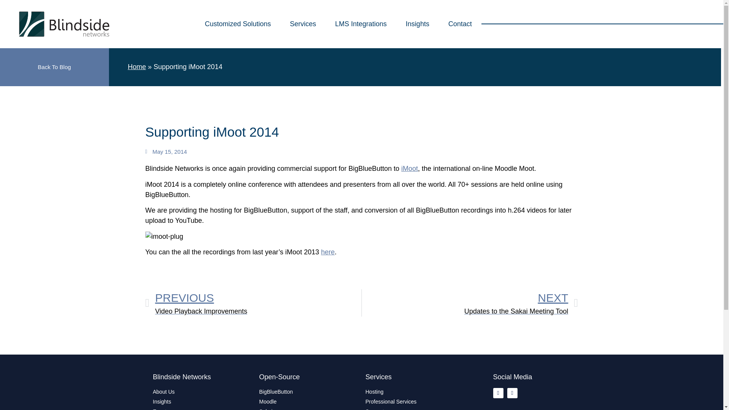  What do you see at coordinates (414, 402) in the screenshot?
I see `Professional Services` at bounding box center [414, 402].